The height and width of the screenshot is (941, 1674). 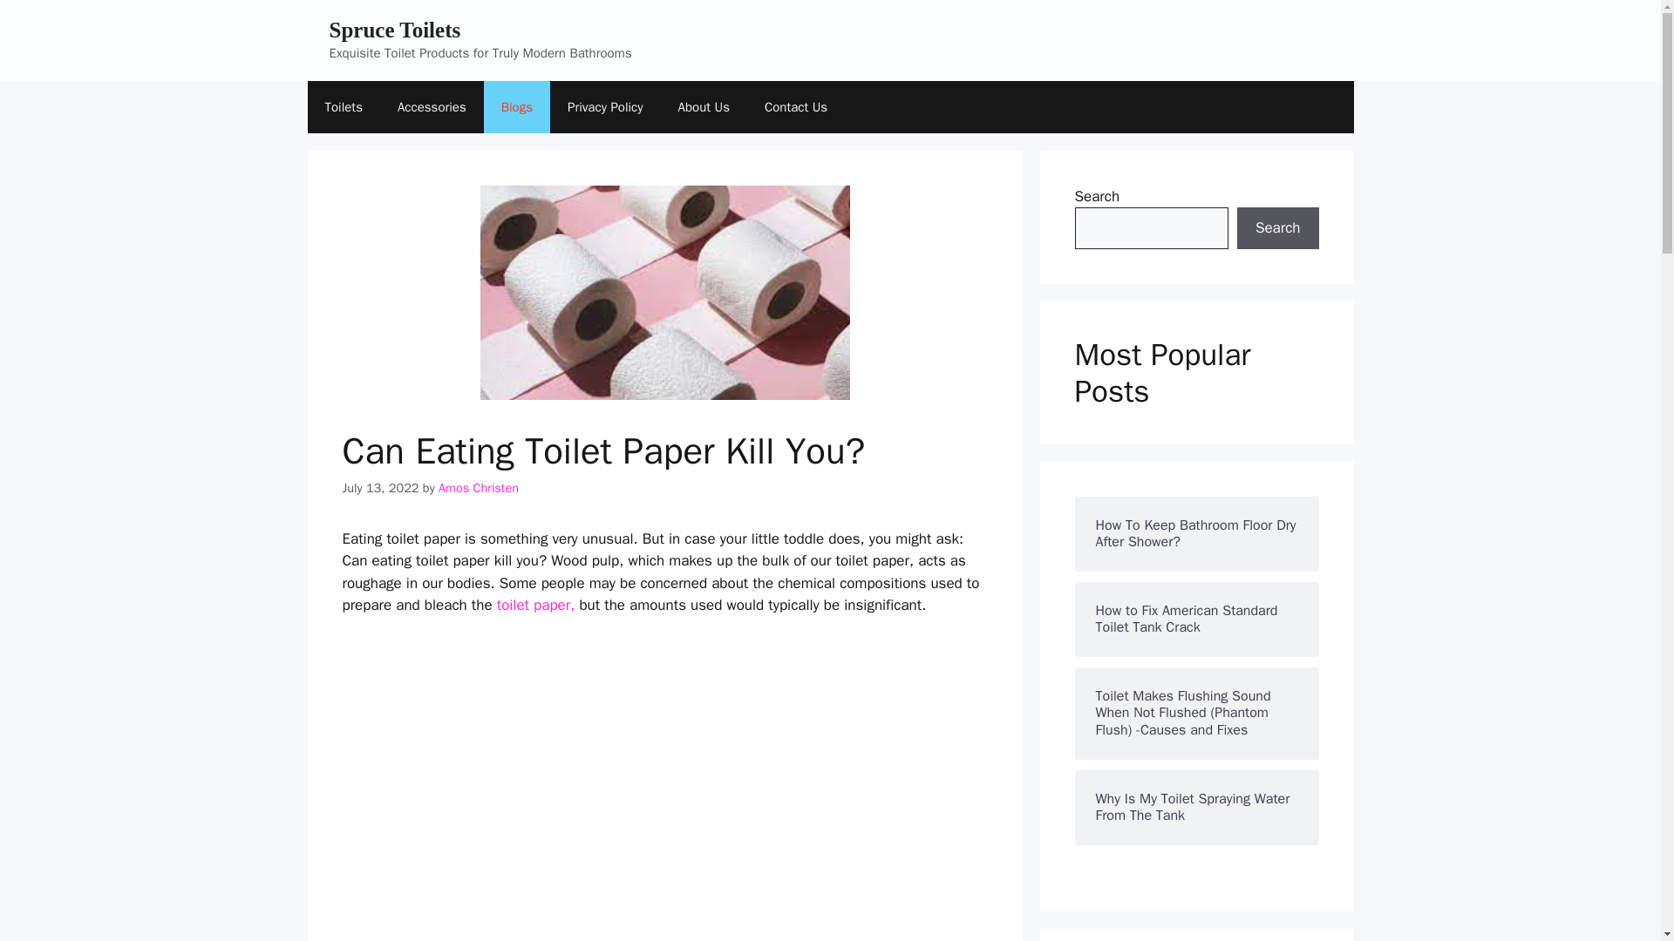 What do you see at coordinates (663, 291) in the screenshot?
I see `Can Eating Toilet Paper Kill You? 1` at bounding box center [663, 291].